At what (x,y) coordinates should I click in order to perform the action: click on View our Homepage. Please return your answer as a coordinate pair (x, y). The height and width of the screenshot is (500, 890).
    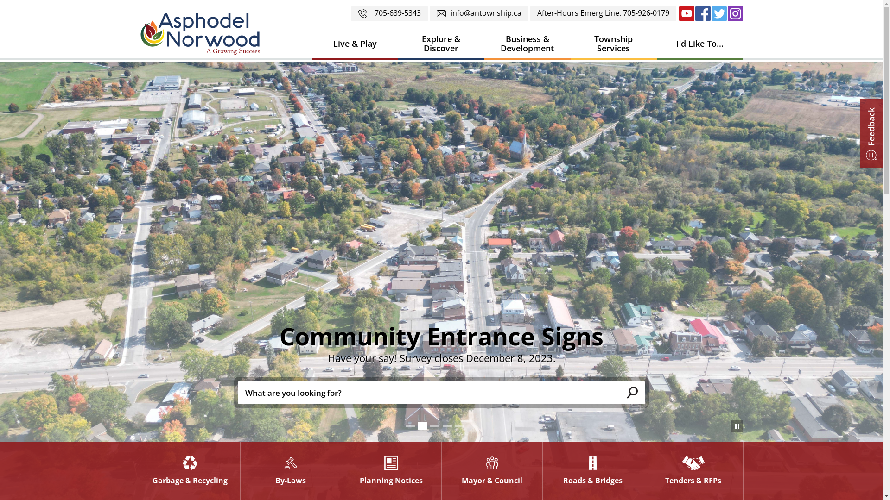
    Looking at the image, I should click on (203, 36).